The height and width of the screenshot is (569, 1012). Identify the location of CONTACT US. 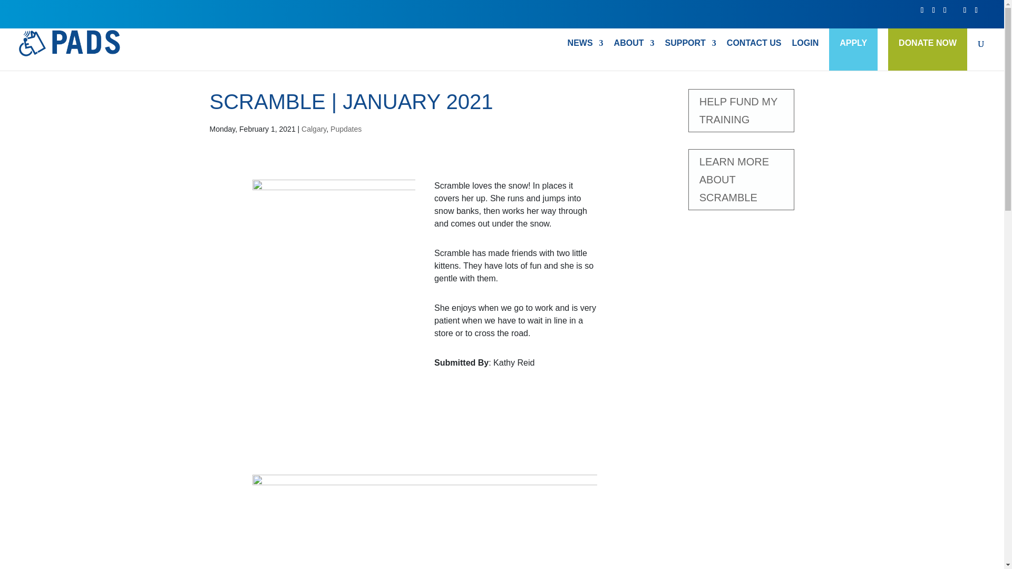
(754, 55).